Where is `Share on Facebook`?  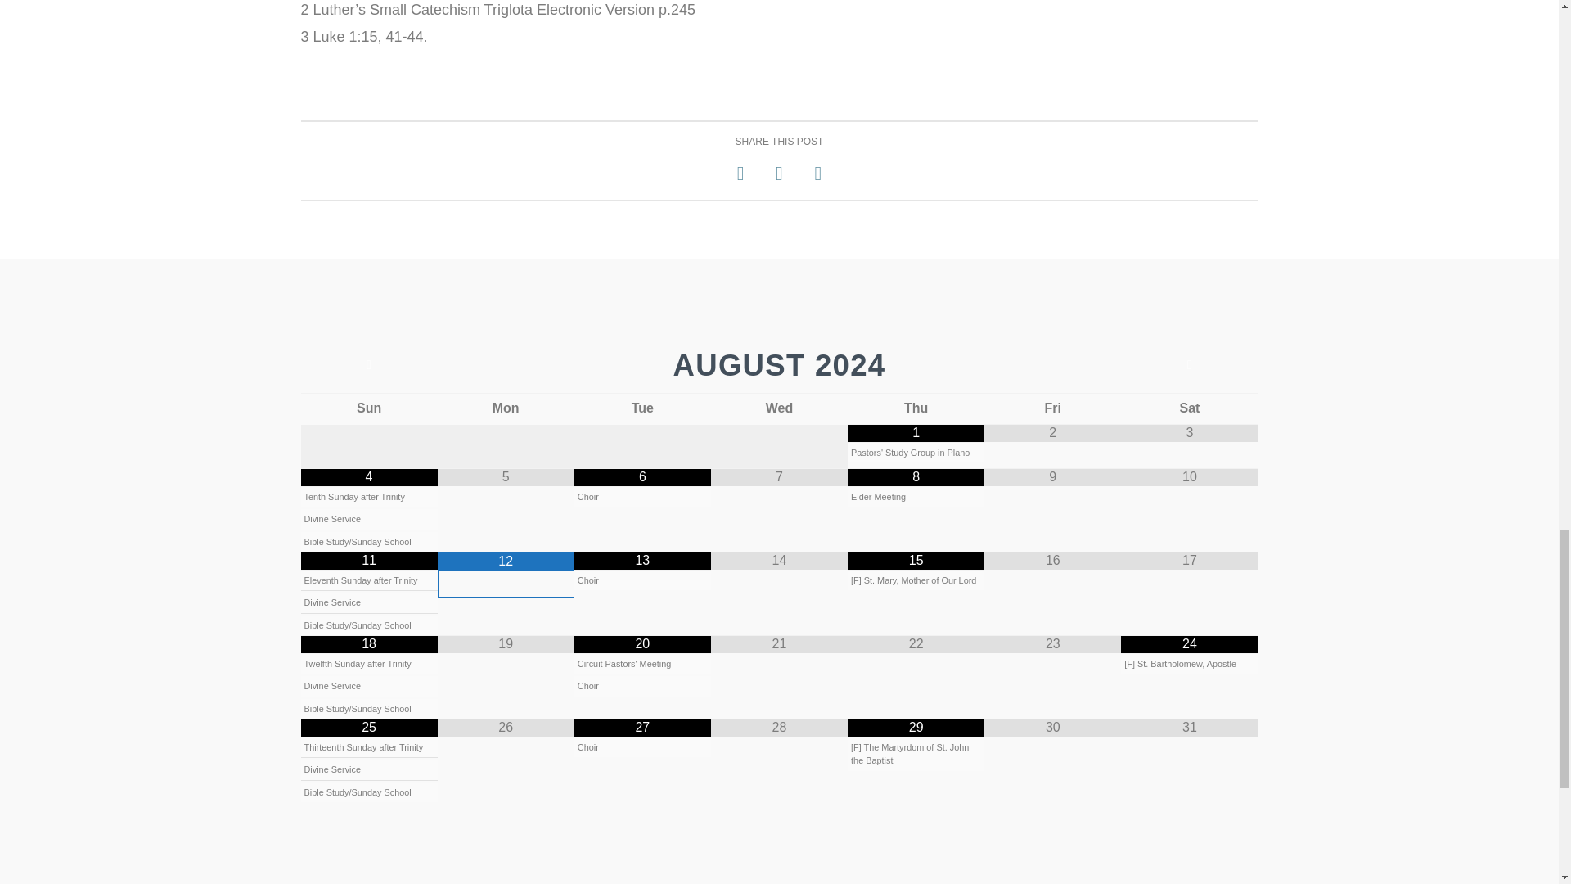
Share on Facebook is located at coordinates (740, 174).